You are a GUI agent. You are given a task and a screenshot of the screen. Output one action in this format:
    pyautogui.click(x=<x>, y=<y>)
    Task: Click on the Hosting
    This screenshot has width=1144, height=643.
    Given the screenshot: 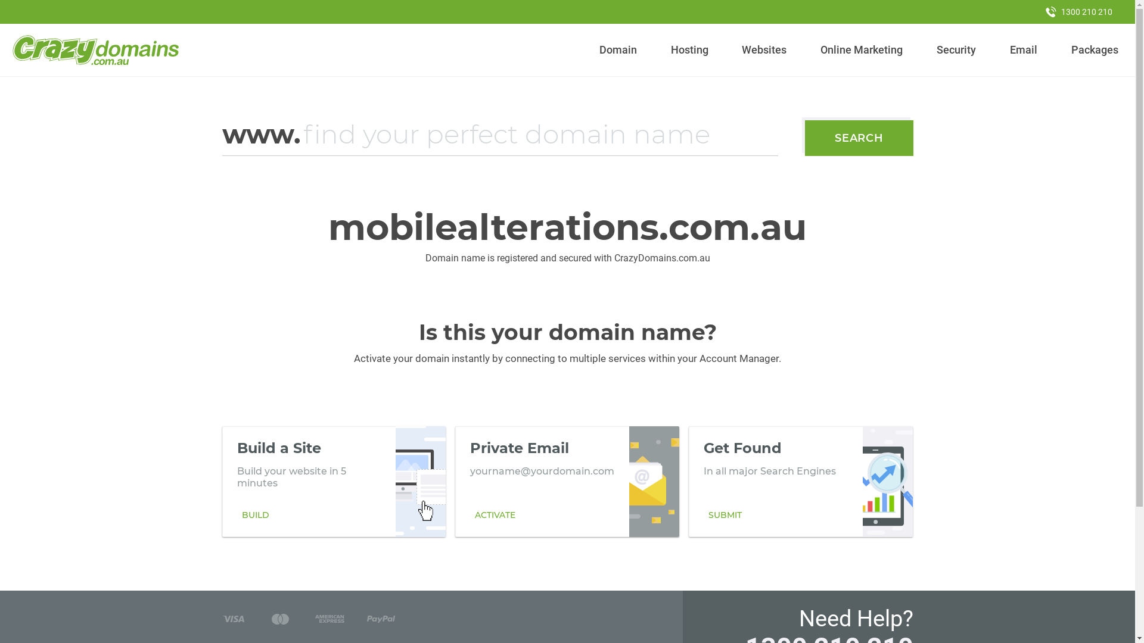 What is the action you would take?
    pyautogui.click(x=689, y=50)
    